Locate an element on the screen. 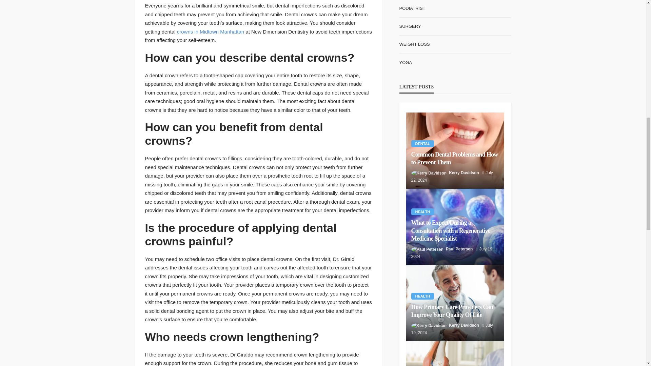 This screenshot has width=651, height=366. Common Dental Problems and How to Prevent Them is located at coordinates (455, 159).